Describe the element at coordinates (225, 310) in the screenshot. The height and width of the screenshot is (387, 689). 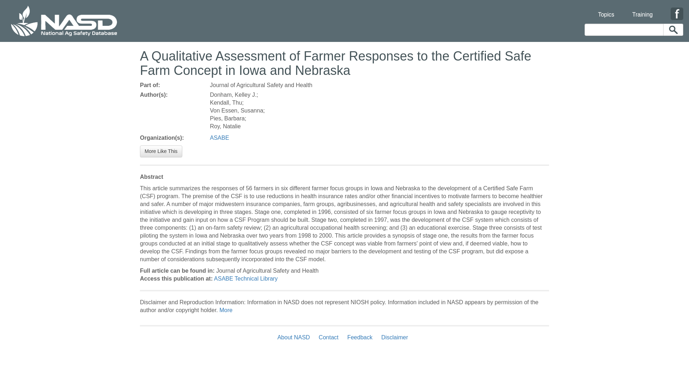
I see `More` at that location.